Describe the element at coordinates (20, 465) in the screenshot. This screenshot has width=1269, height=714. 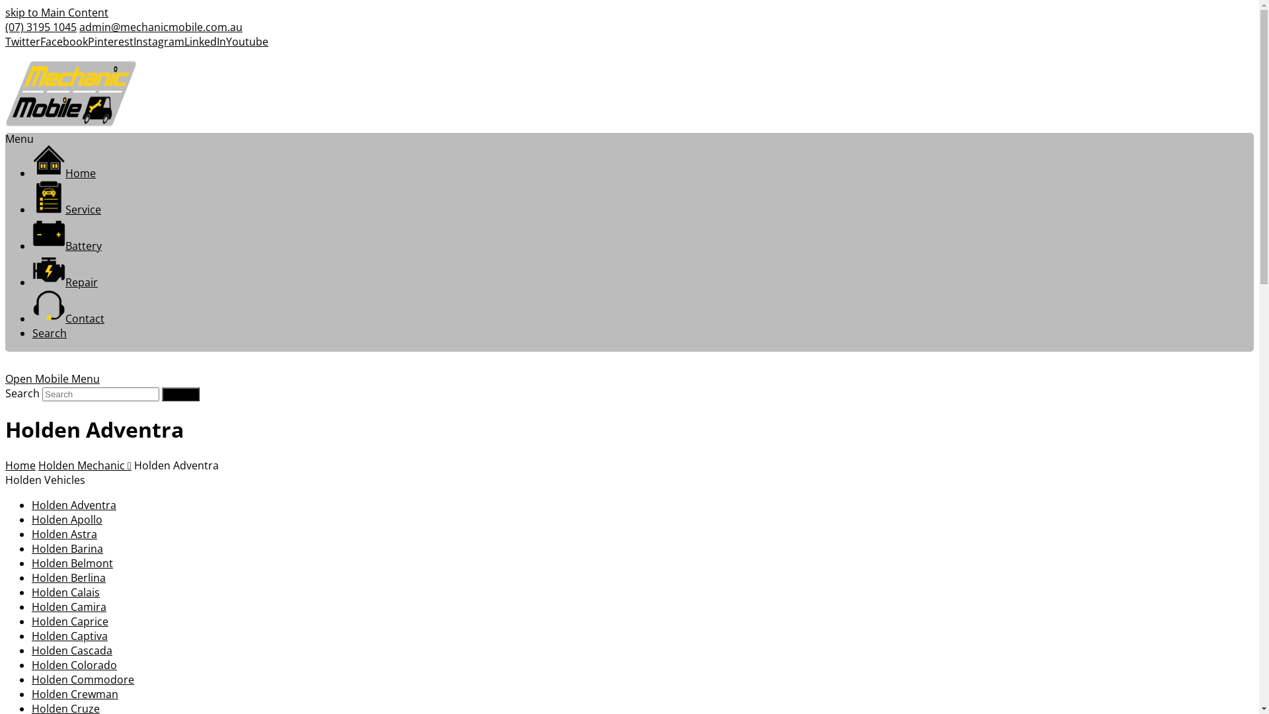
I see `Home` at that location.